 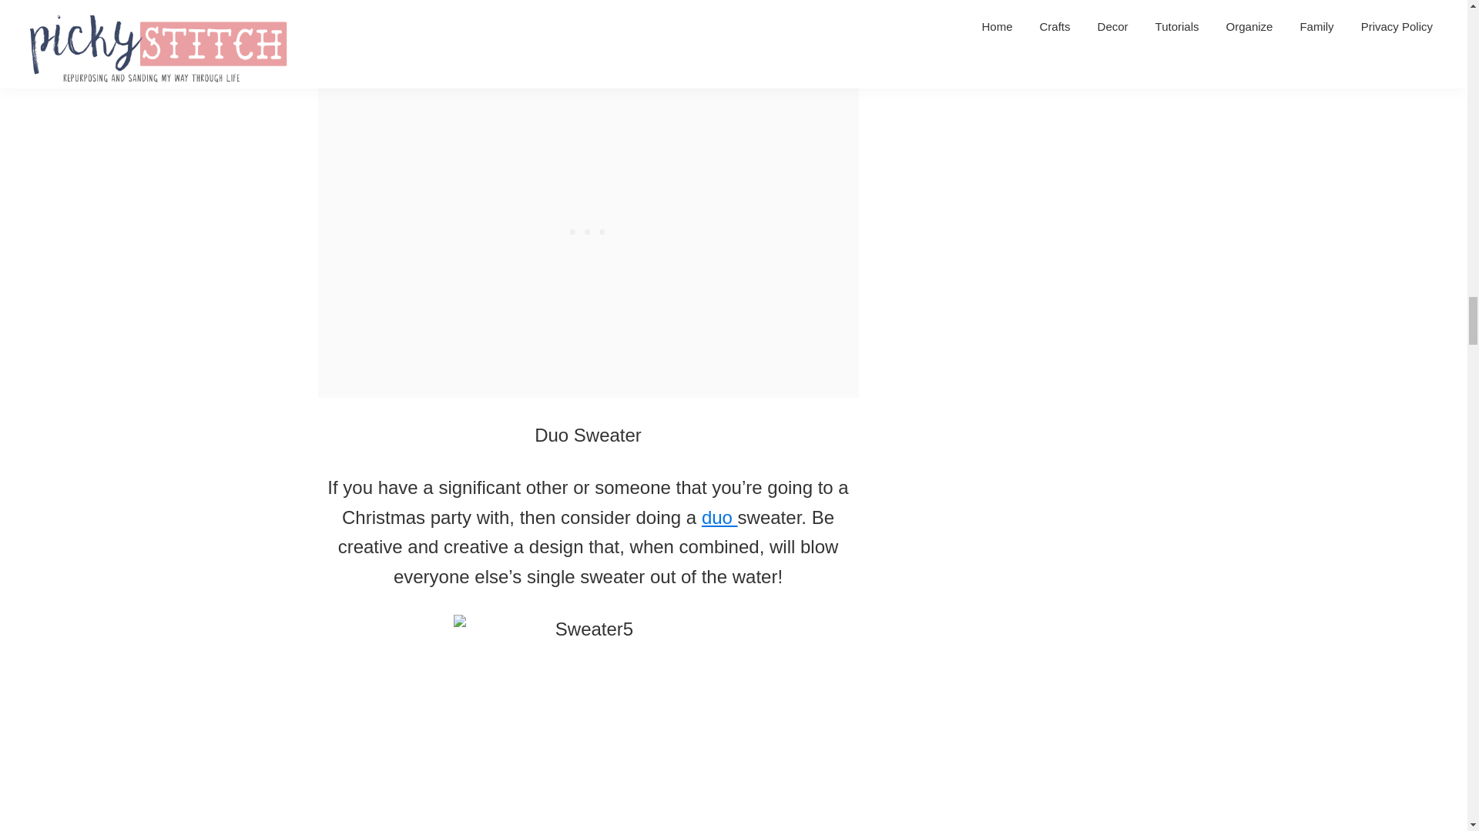 What do you see at coordinates (719, 517) in the screenshot?
I see `duo` at bounding box center [719, 517].